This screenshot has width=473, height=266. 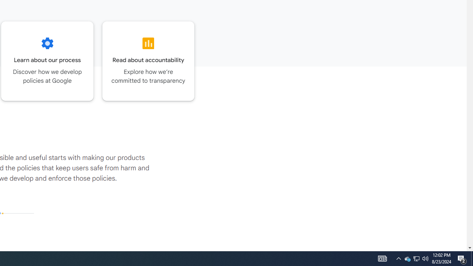 What do you see at coordinates (47, 61) in the screenshot?
I see `Go to the Our process page` at bounding box center [47, 61].